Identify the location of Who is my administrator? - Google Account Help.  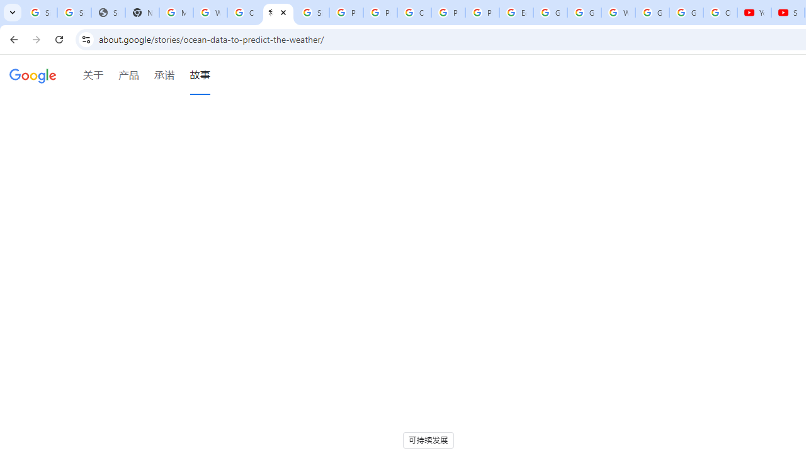
(210, 13).